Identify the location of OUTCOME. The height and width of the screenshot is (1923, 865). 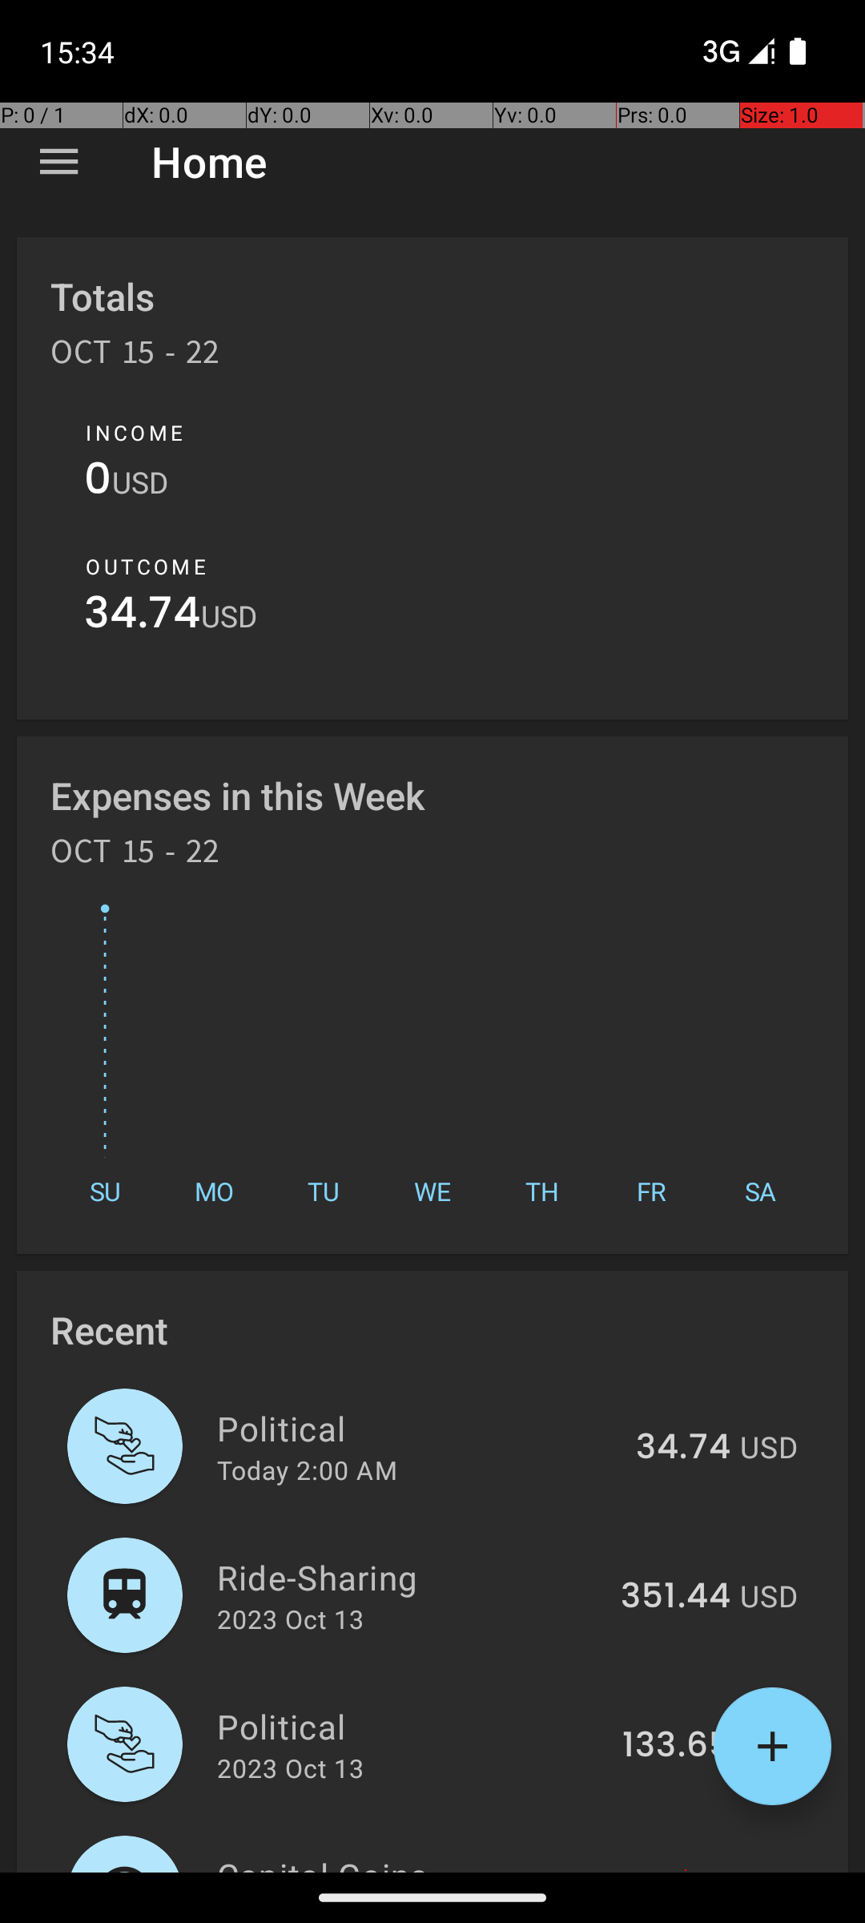
(146, 566).